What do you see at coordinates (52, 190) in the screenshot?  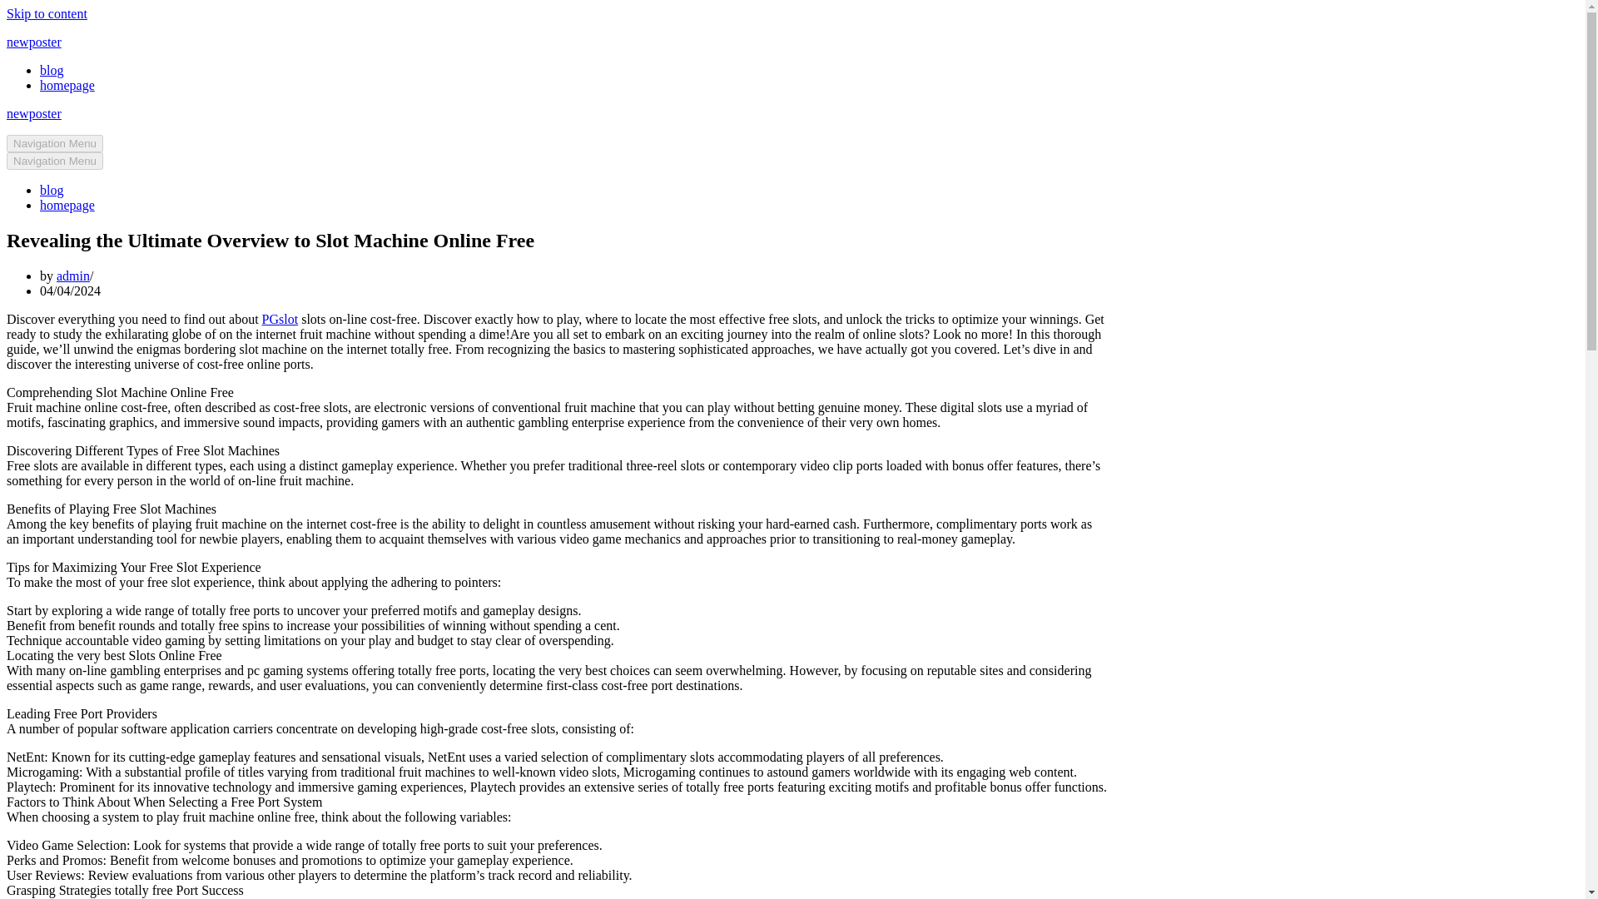 I see `blog` at bounding box center [52, 190].